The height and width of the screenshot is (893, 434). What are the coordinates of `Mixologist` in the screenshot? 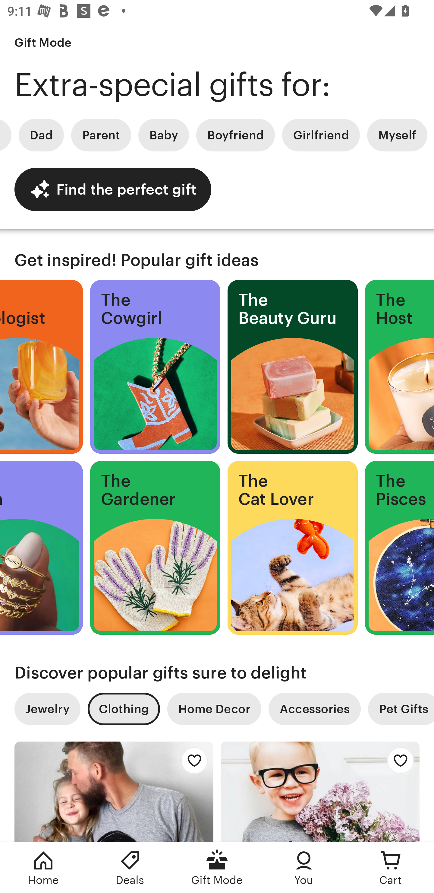 It's located at (42, 367).